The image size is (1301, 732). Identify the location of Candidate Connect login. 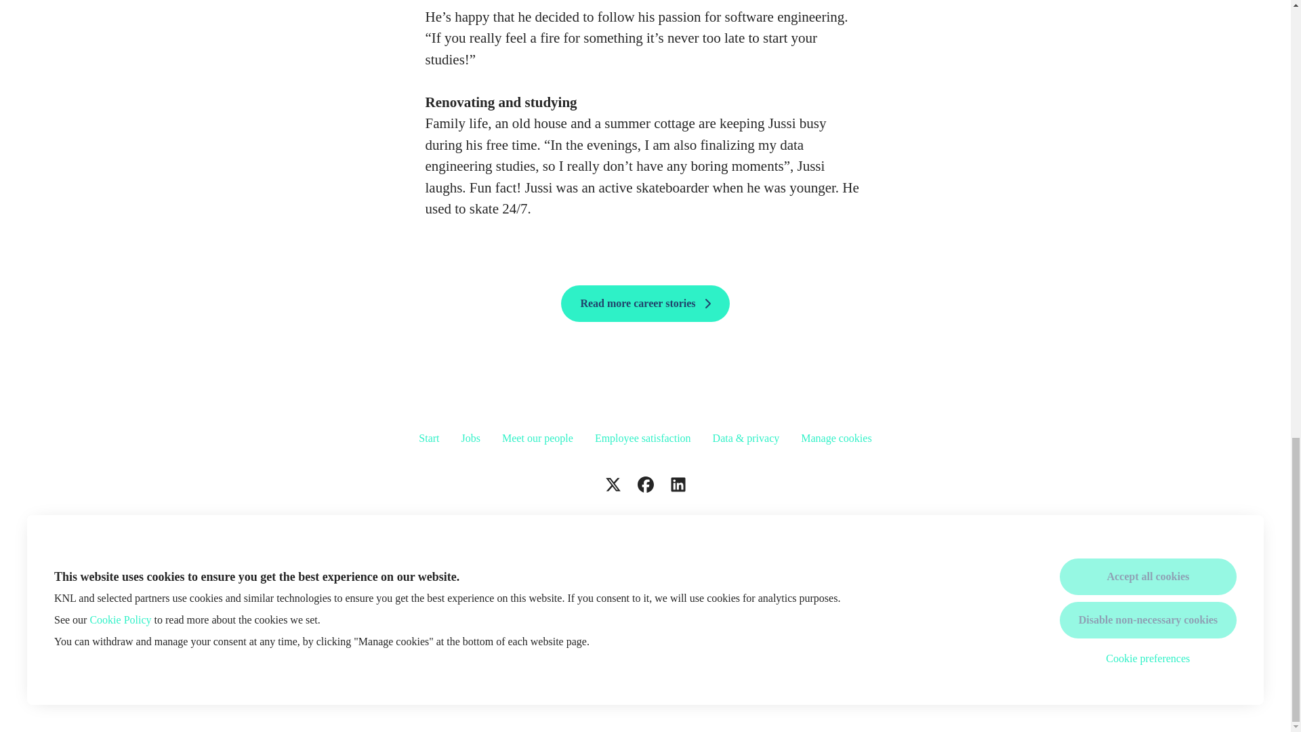
(997, 609).